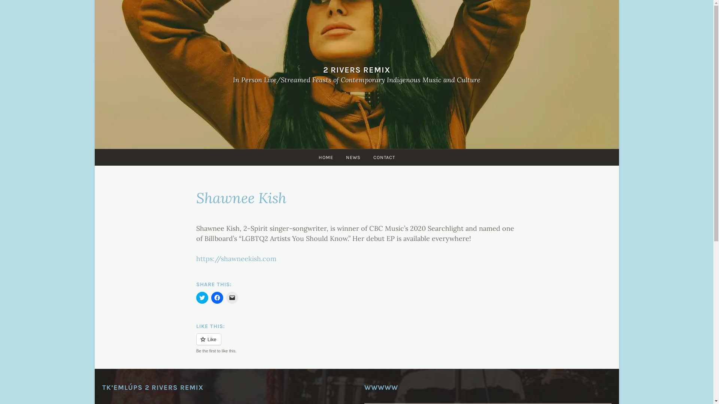  I want to click on 2 RIVERS REMIX, so click(357, 70).